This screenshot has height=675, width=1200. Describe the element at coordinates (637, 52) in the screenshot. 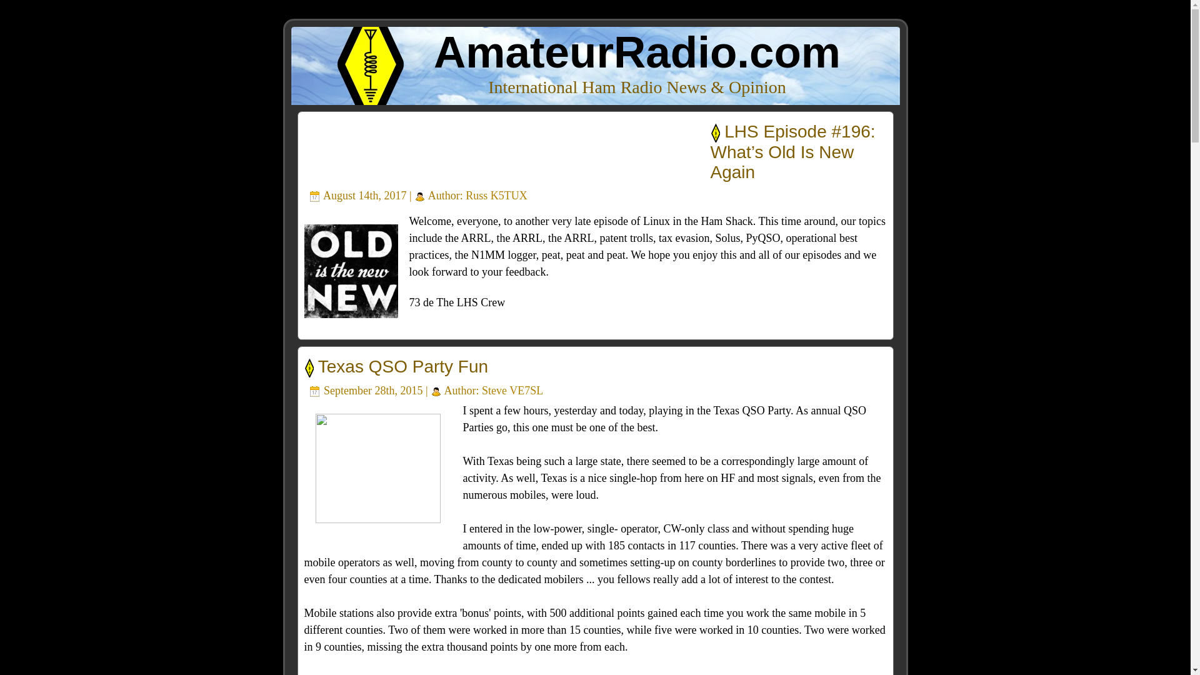

I see `AmateurRadio.com` at that location.